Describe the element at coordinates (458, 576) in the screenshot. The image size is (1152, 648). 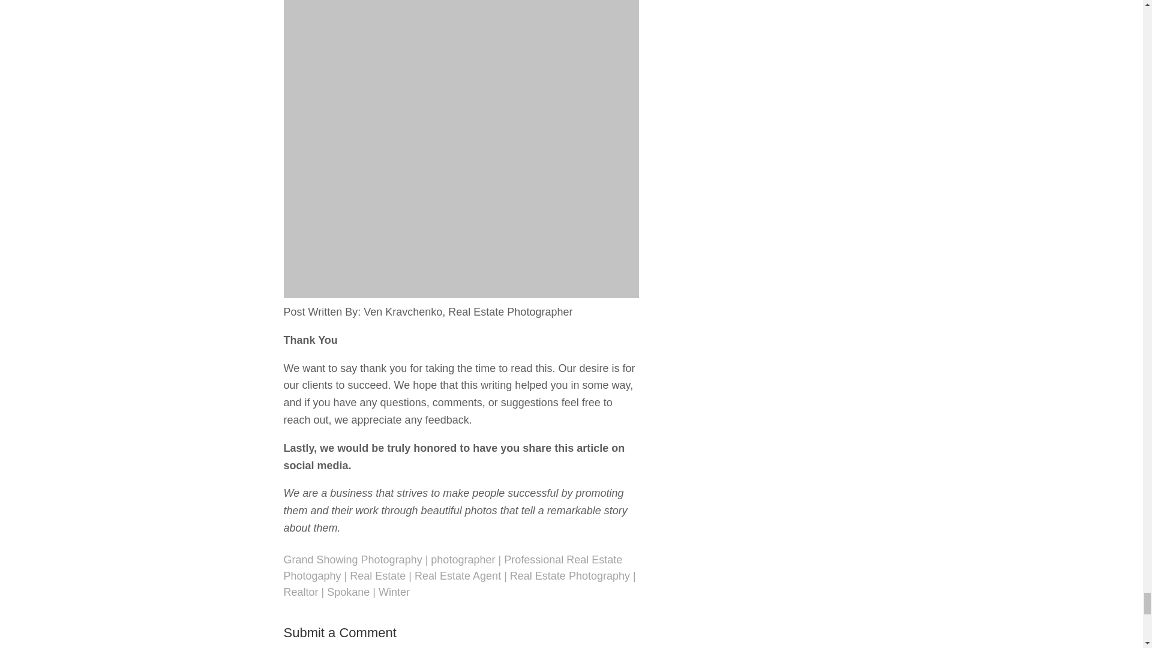
I see `Real Estate Agent` at that location.